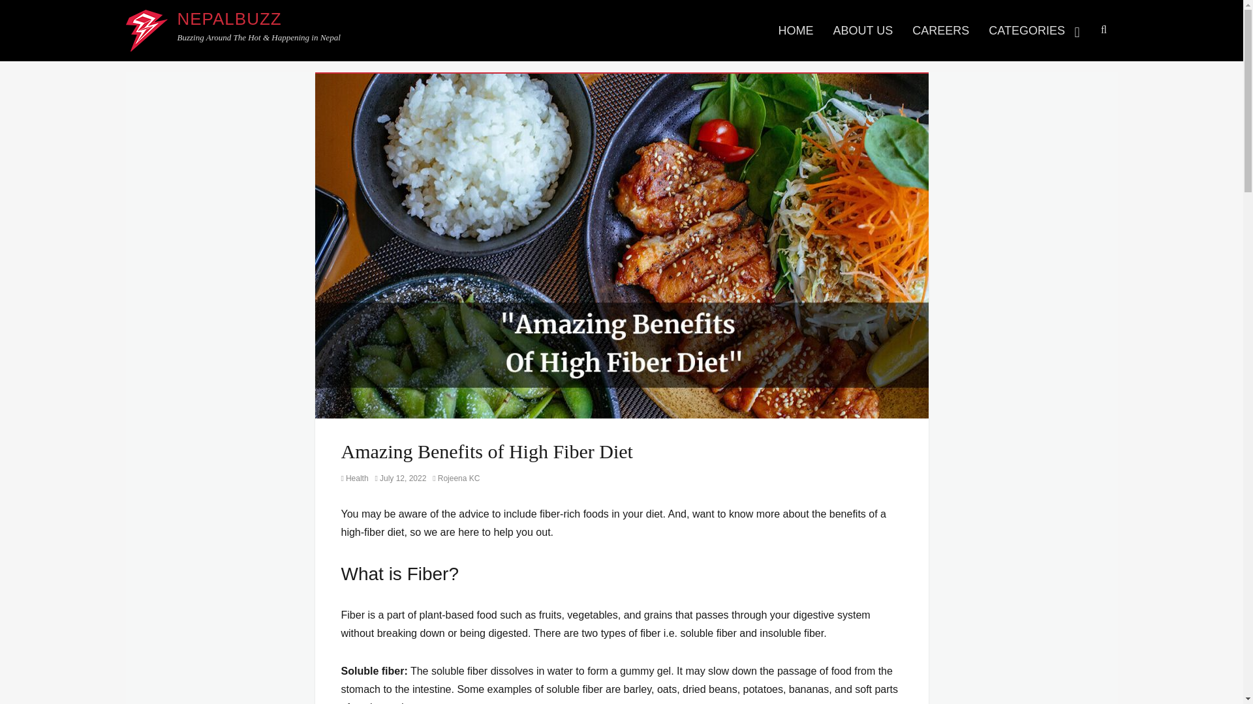  Describe the element at coordinates (1035, 30) in the screenshot. I see `CATEGORIES` at that location.